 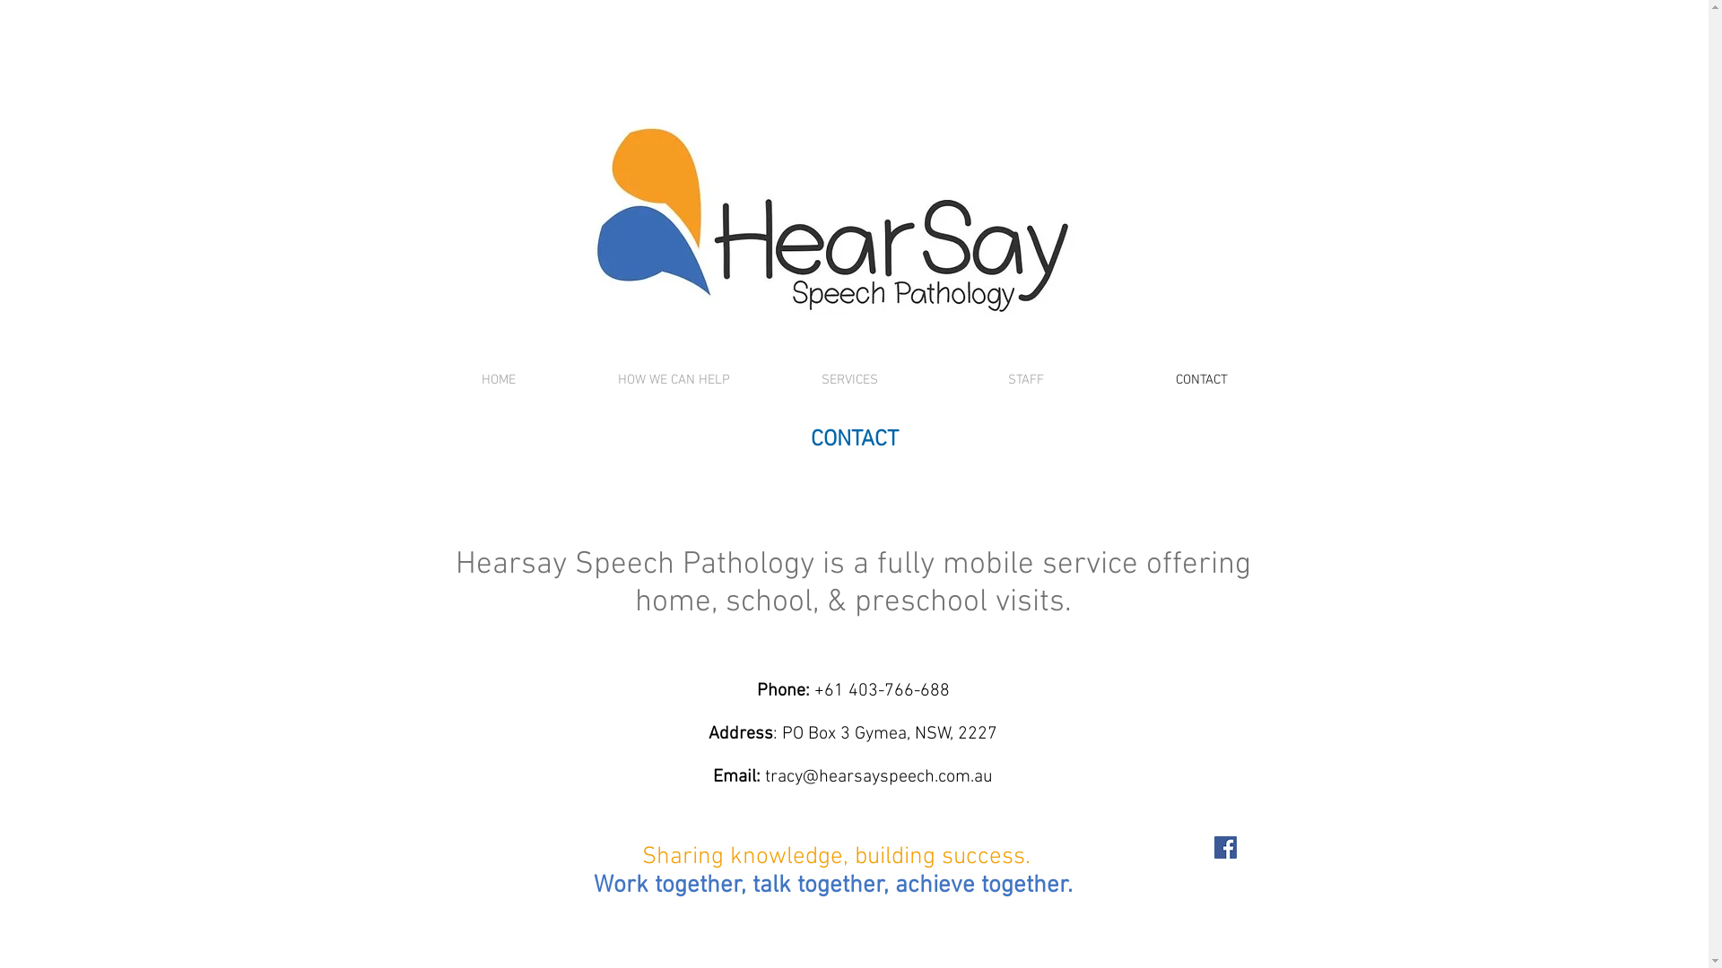 I want to click on SERVICES, so click(x=850, y=380).